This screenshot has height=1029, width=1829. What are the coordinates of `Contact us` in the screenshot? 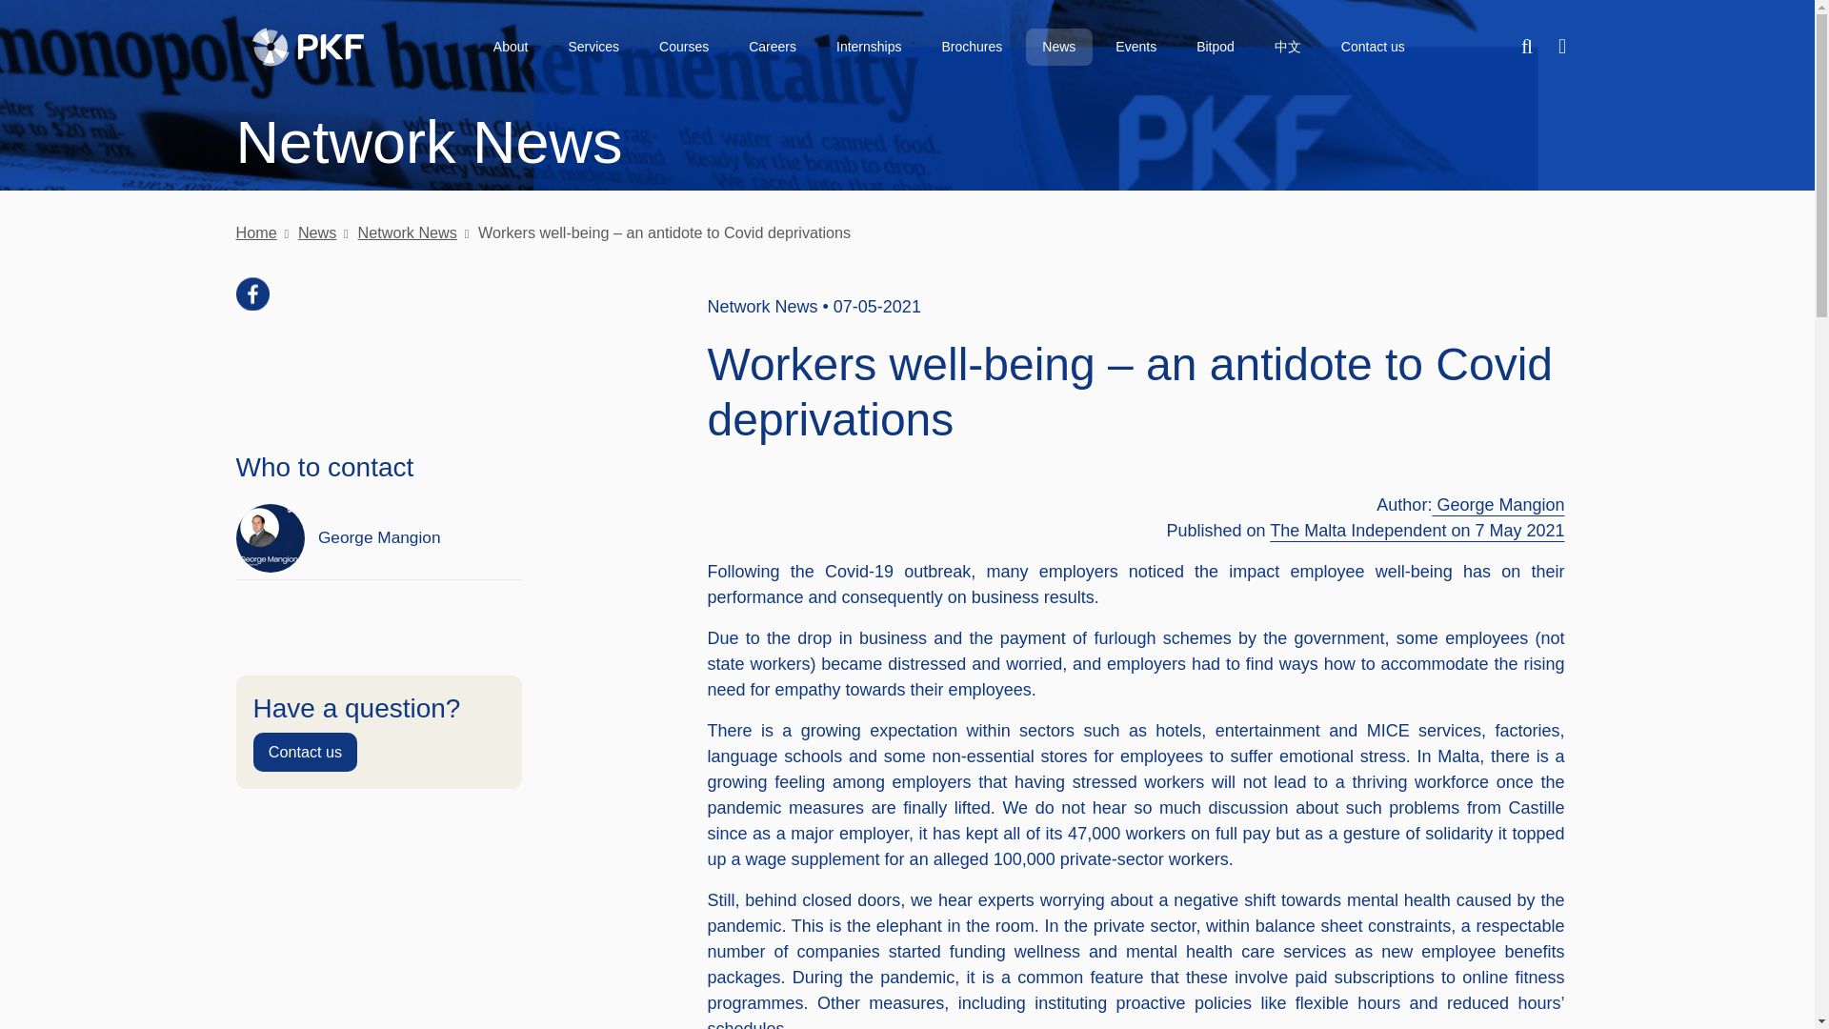 It's located at (1372, 48).